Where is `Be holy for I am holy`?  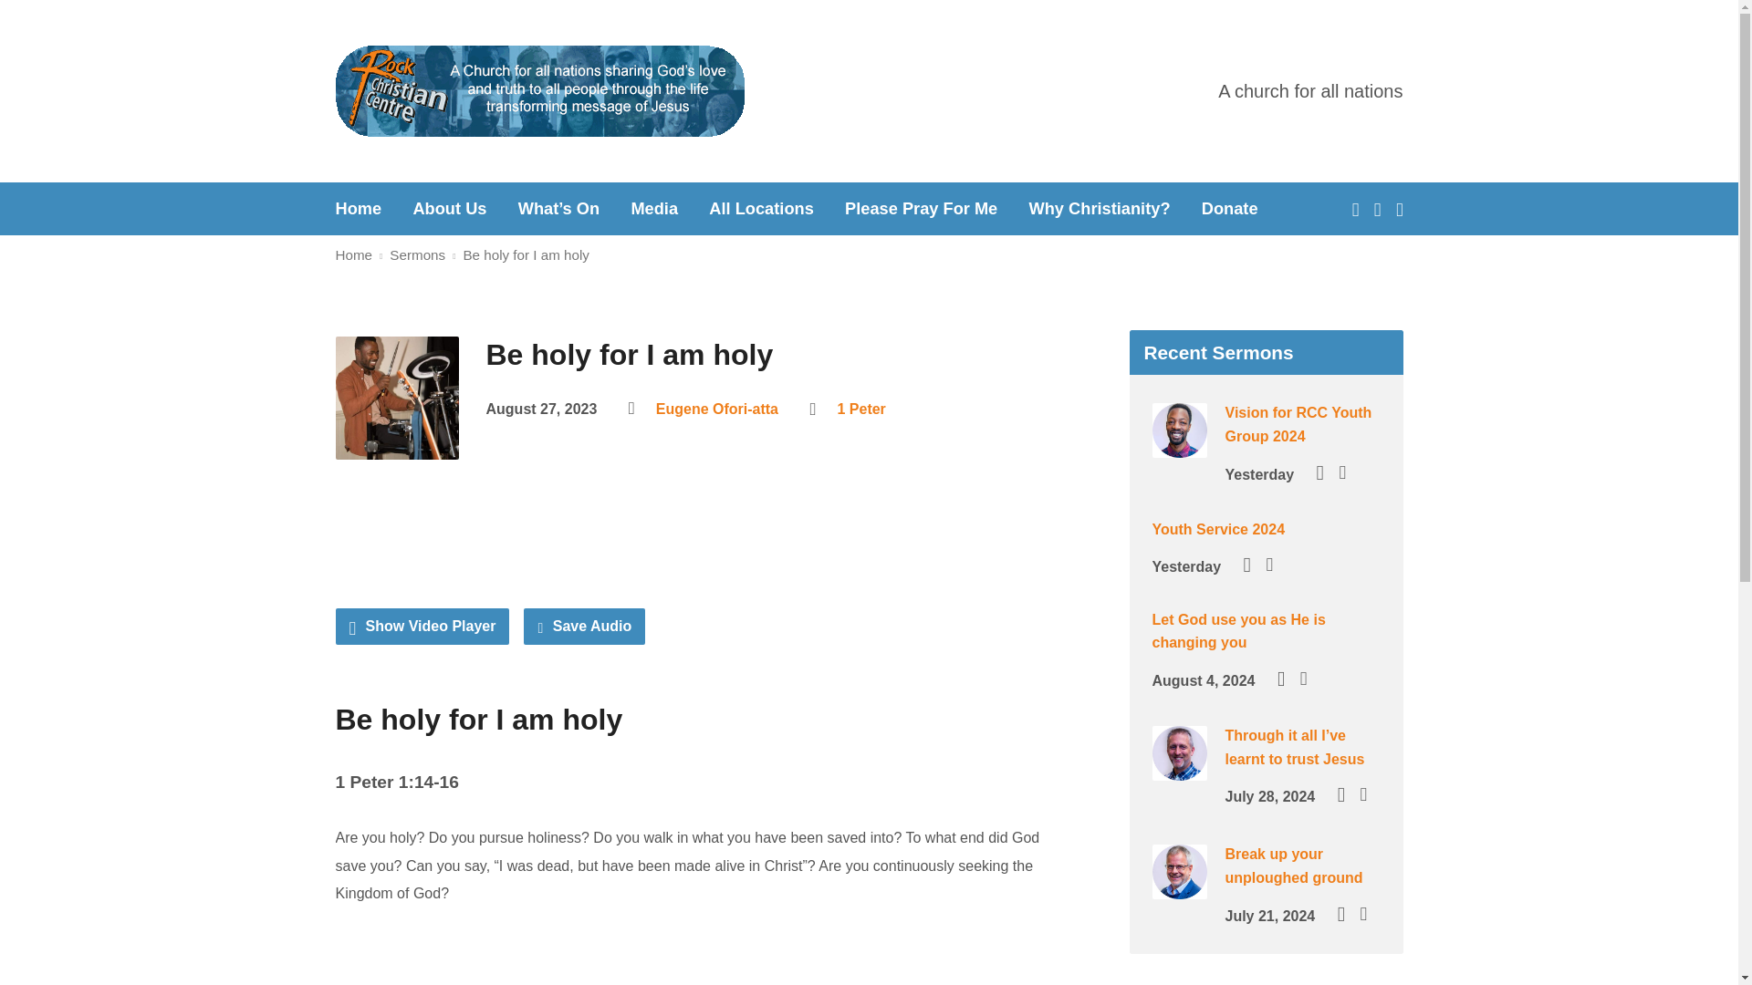
Be holy for I am holy is located at coordinates (526, 255).